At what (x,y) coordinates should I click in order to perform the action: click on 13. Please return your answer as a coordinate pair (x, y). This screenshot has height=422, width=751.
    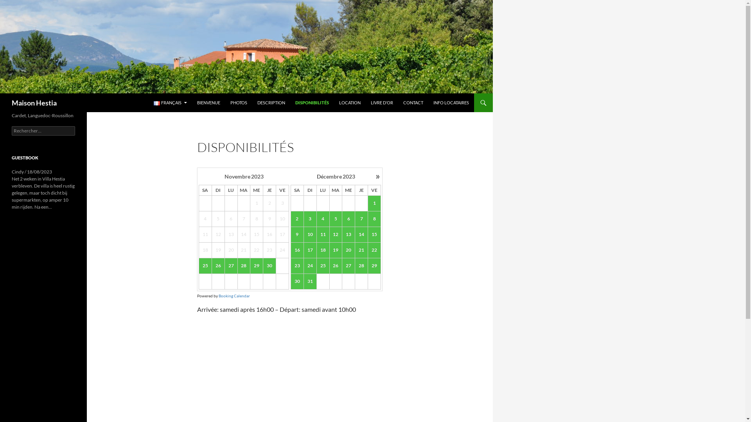
    Looking at the image, I should click on (349, 235).